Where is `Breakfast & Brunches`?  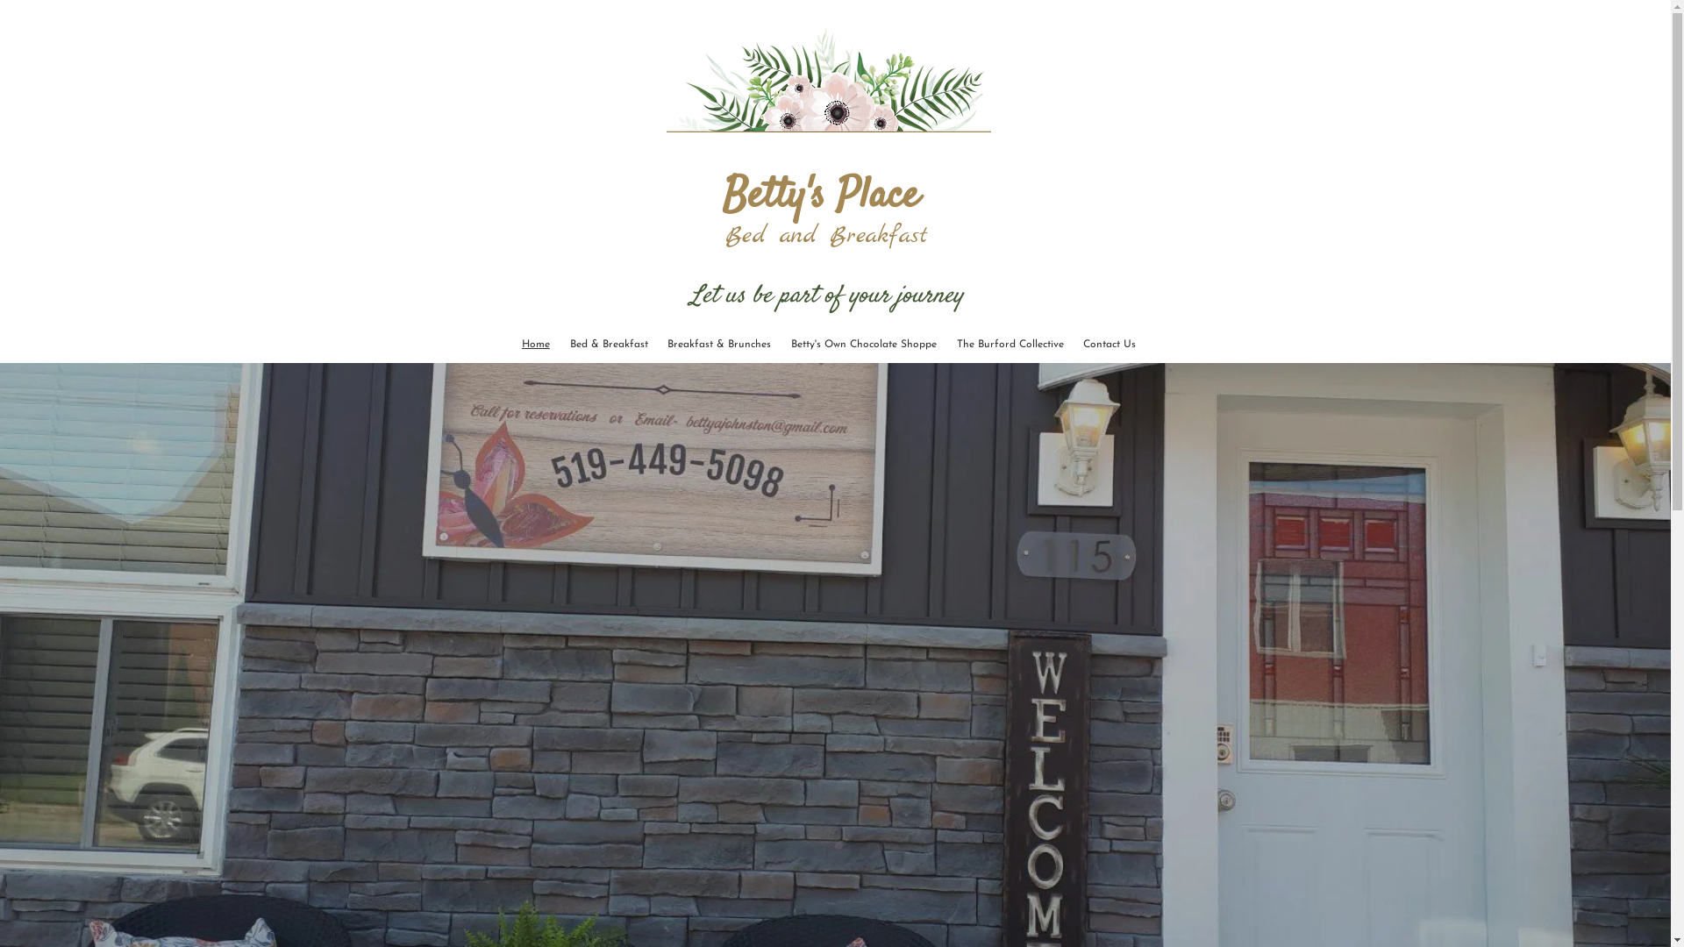
Breakfast & Brunches is located at coordinates (719, 345).